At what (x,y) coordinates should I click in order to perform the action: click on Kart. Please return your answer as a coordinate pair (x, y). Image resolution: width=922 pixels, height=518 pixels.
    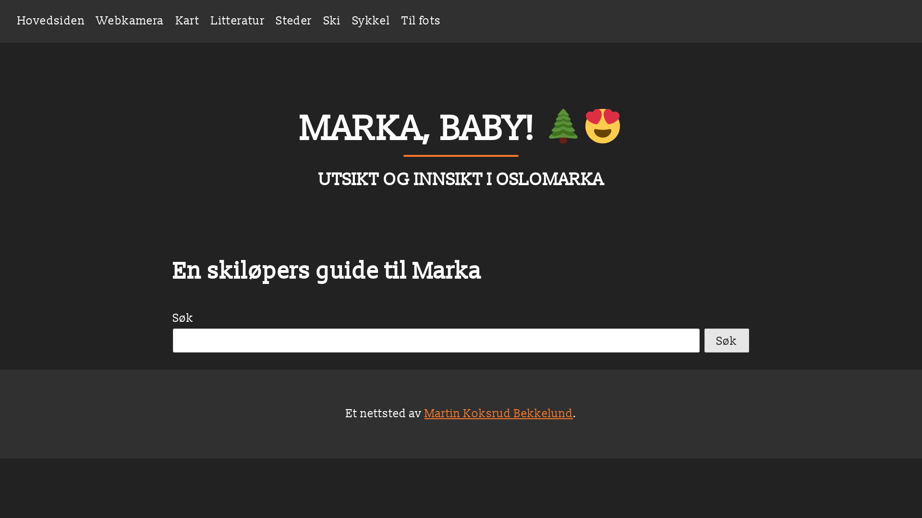
    Looking at the image, I should click on (188, 21).